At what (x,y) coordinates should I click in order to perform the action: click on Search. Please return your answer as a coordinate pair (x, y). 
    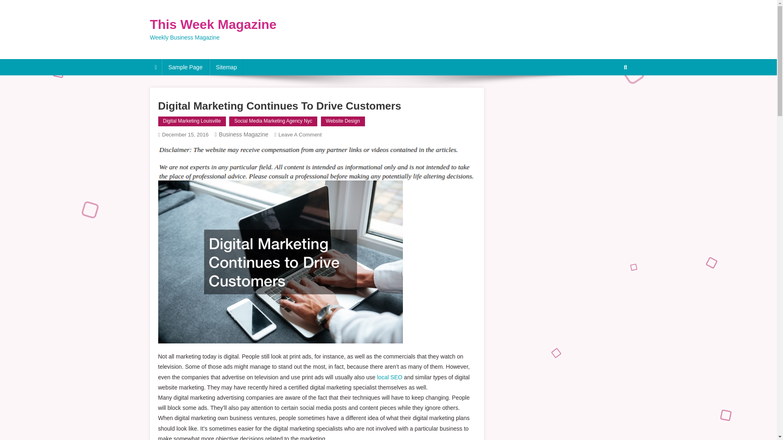
    Looking at the image, I should click on (610, 94).